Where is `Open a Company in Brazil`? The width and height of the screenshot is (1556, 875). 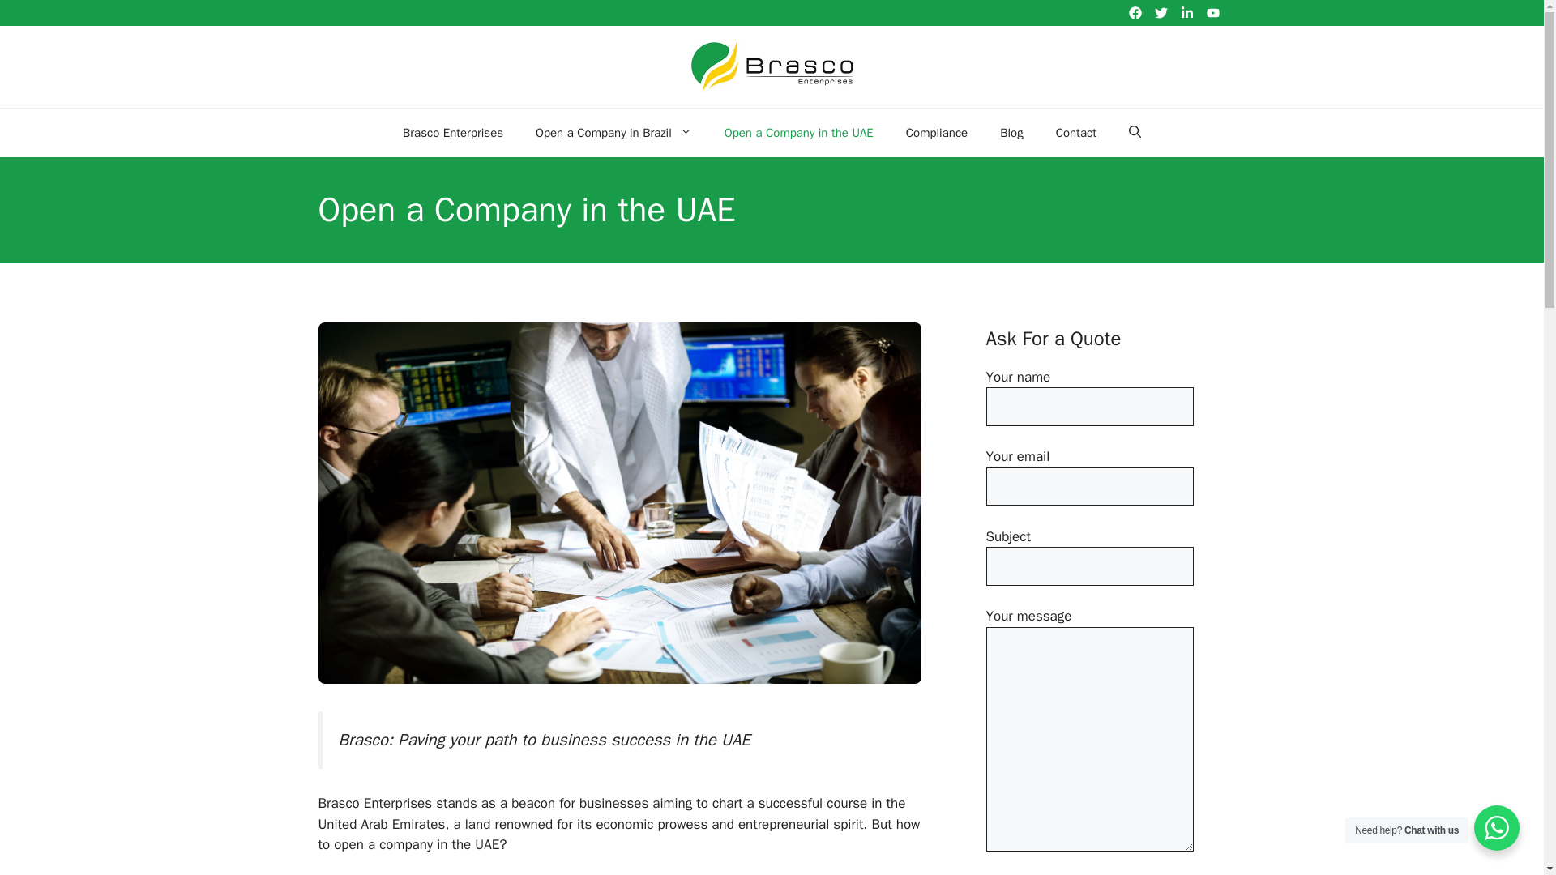 Open a Company in Brazil is located at coordinates (613, 133).